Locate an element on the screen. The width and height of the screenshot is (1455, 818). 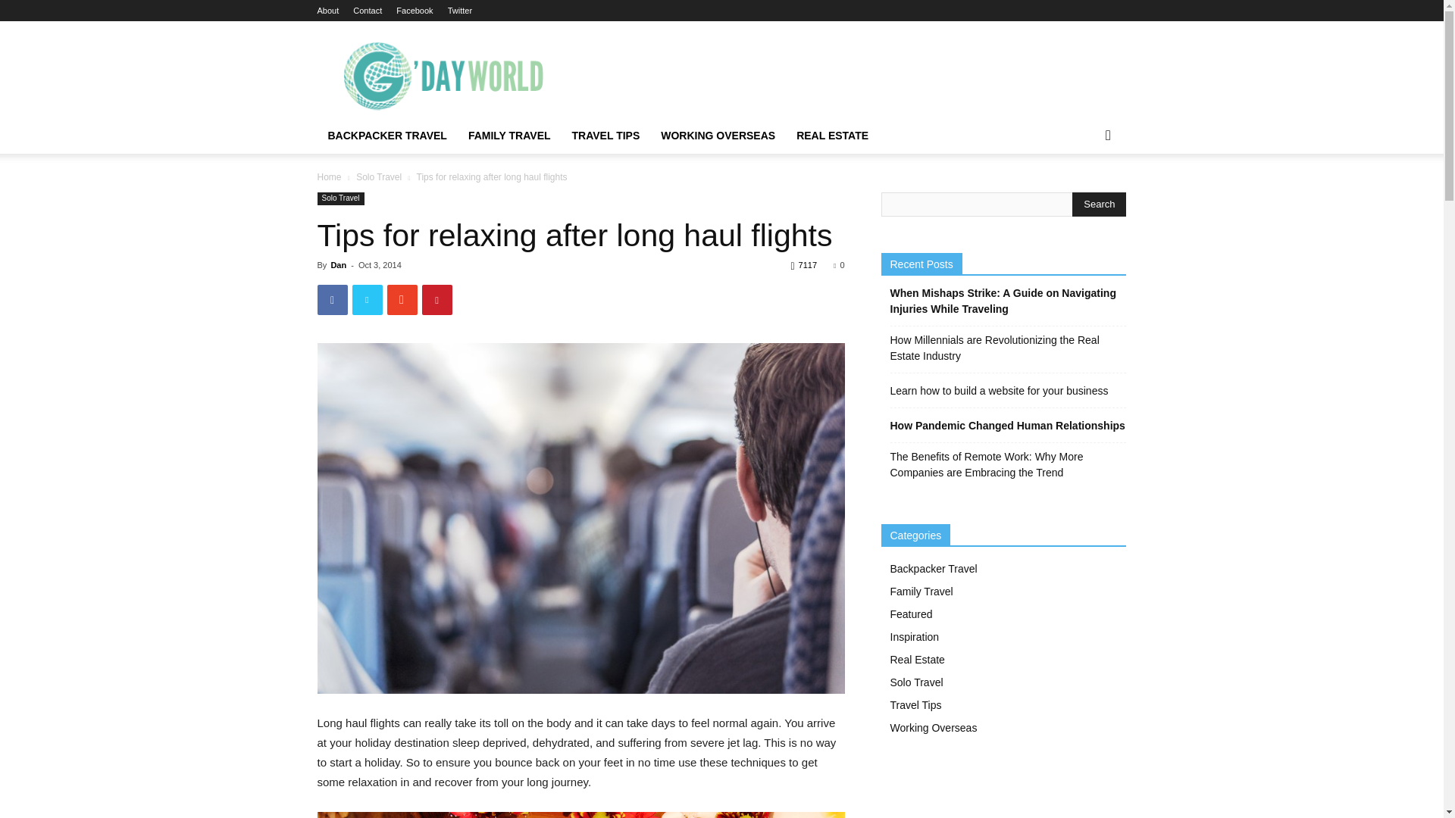
Search is located at coordinates (1099, 204).